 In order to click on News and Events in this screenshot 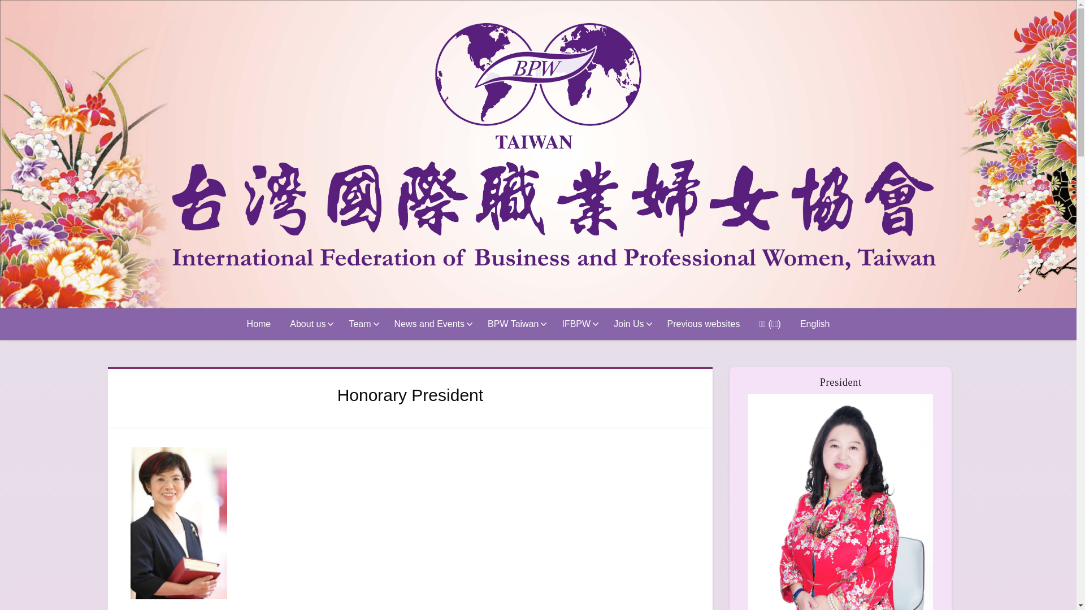, I will do `click(432, 324)`.